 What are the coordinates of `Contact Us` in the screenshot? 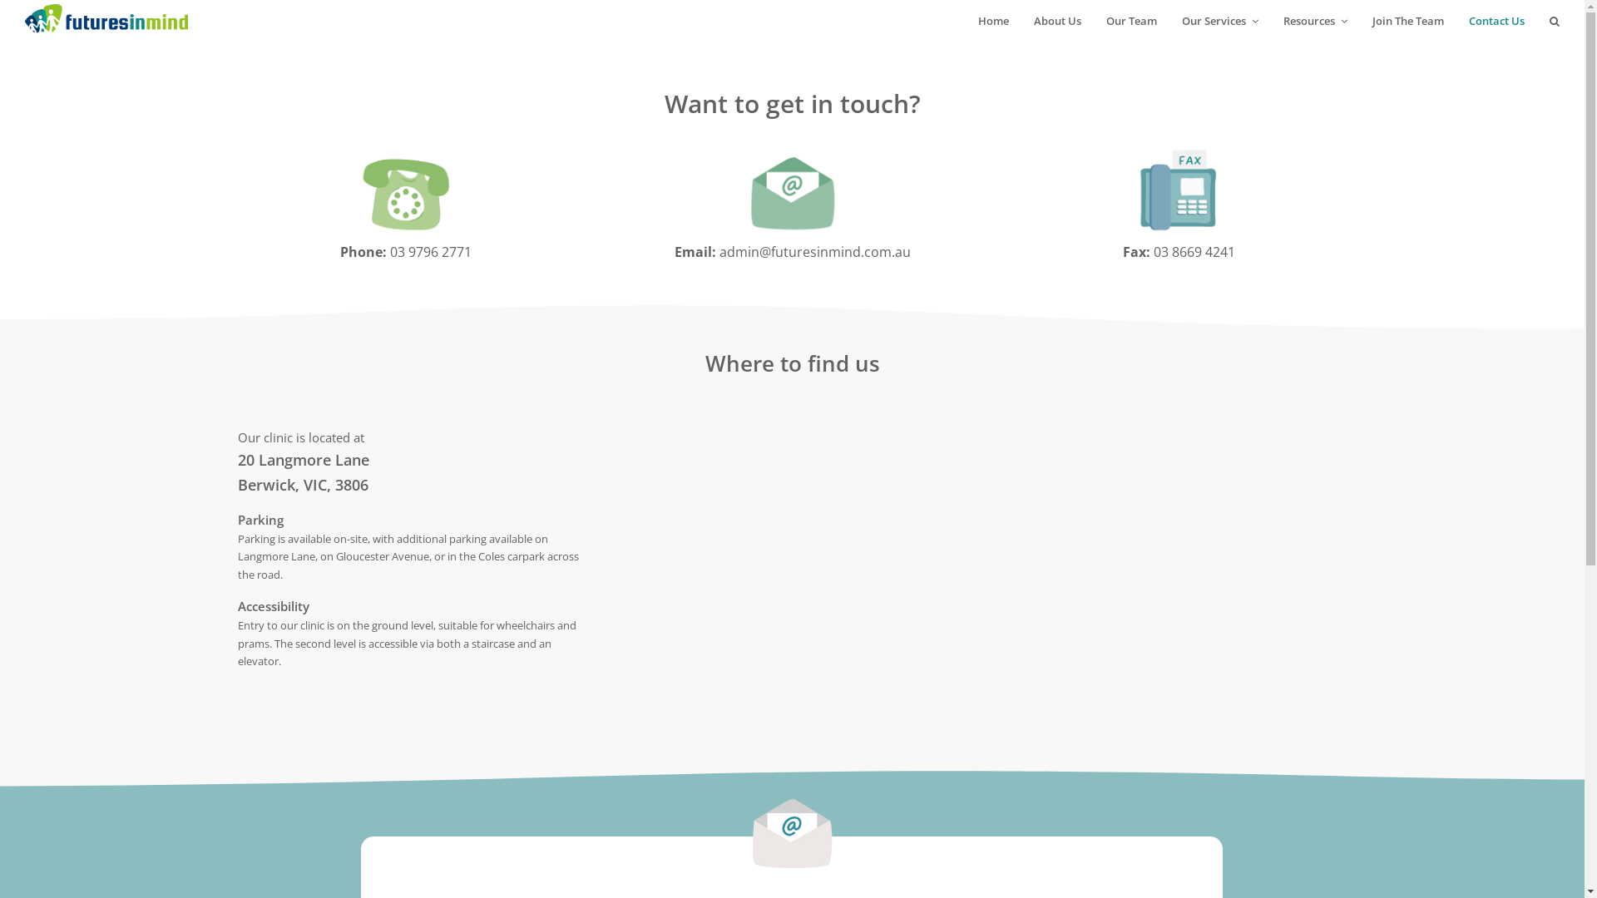 It's located at (1497, 21).